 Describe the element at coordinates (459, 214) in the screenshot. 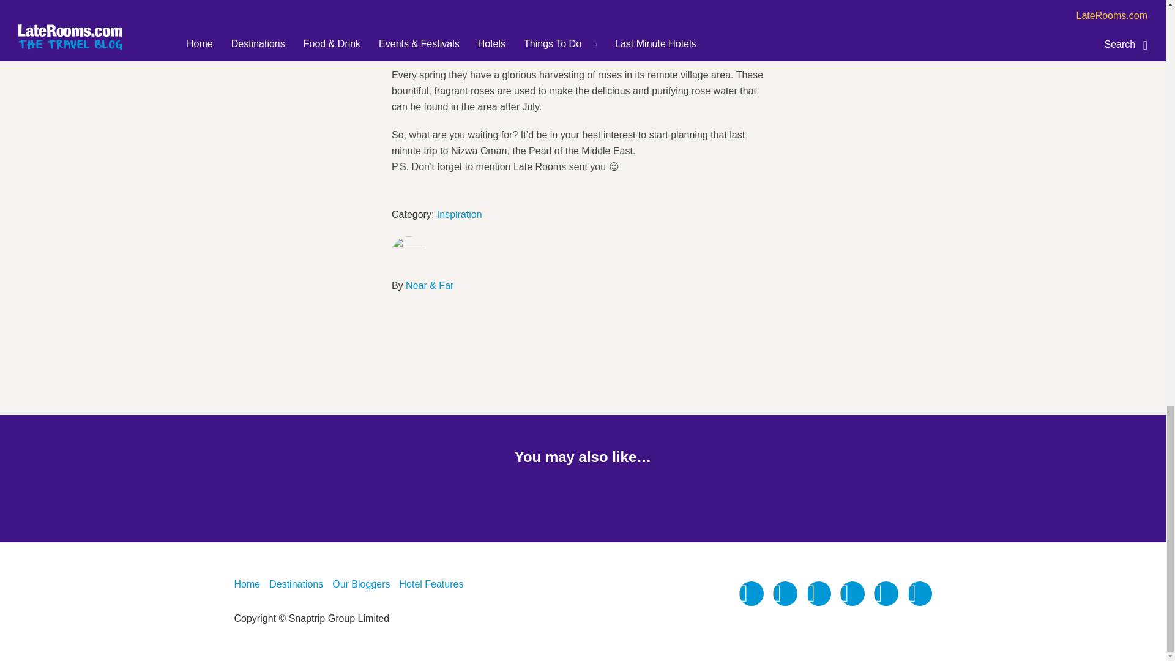

I see `Inspiration` at that location.